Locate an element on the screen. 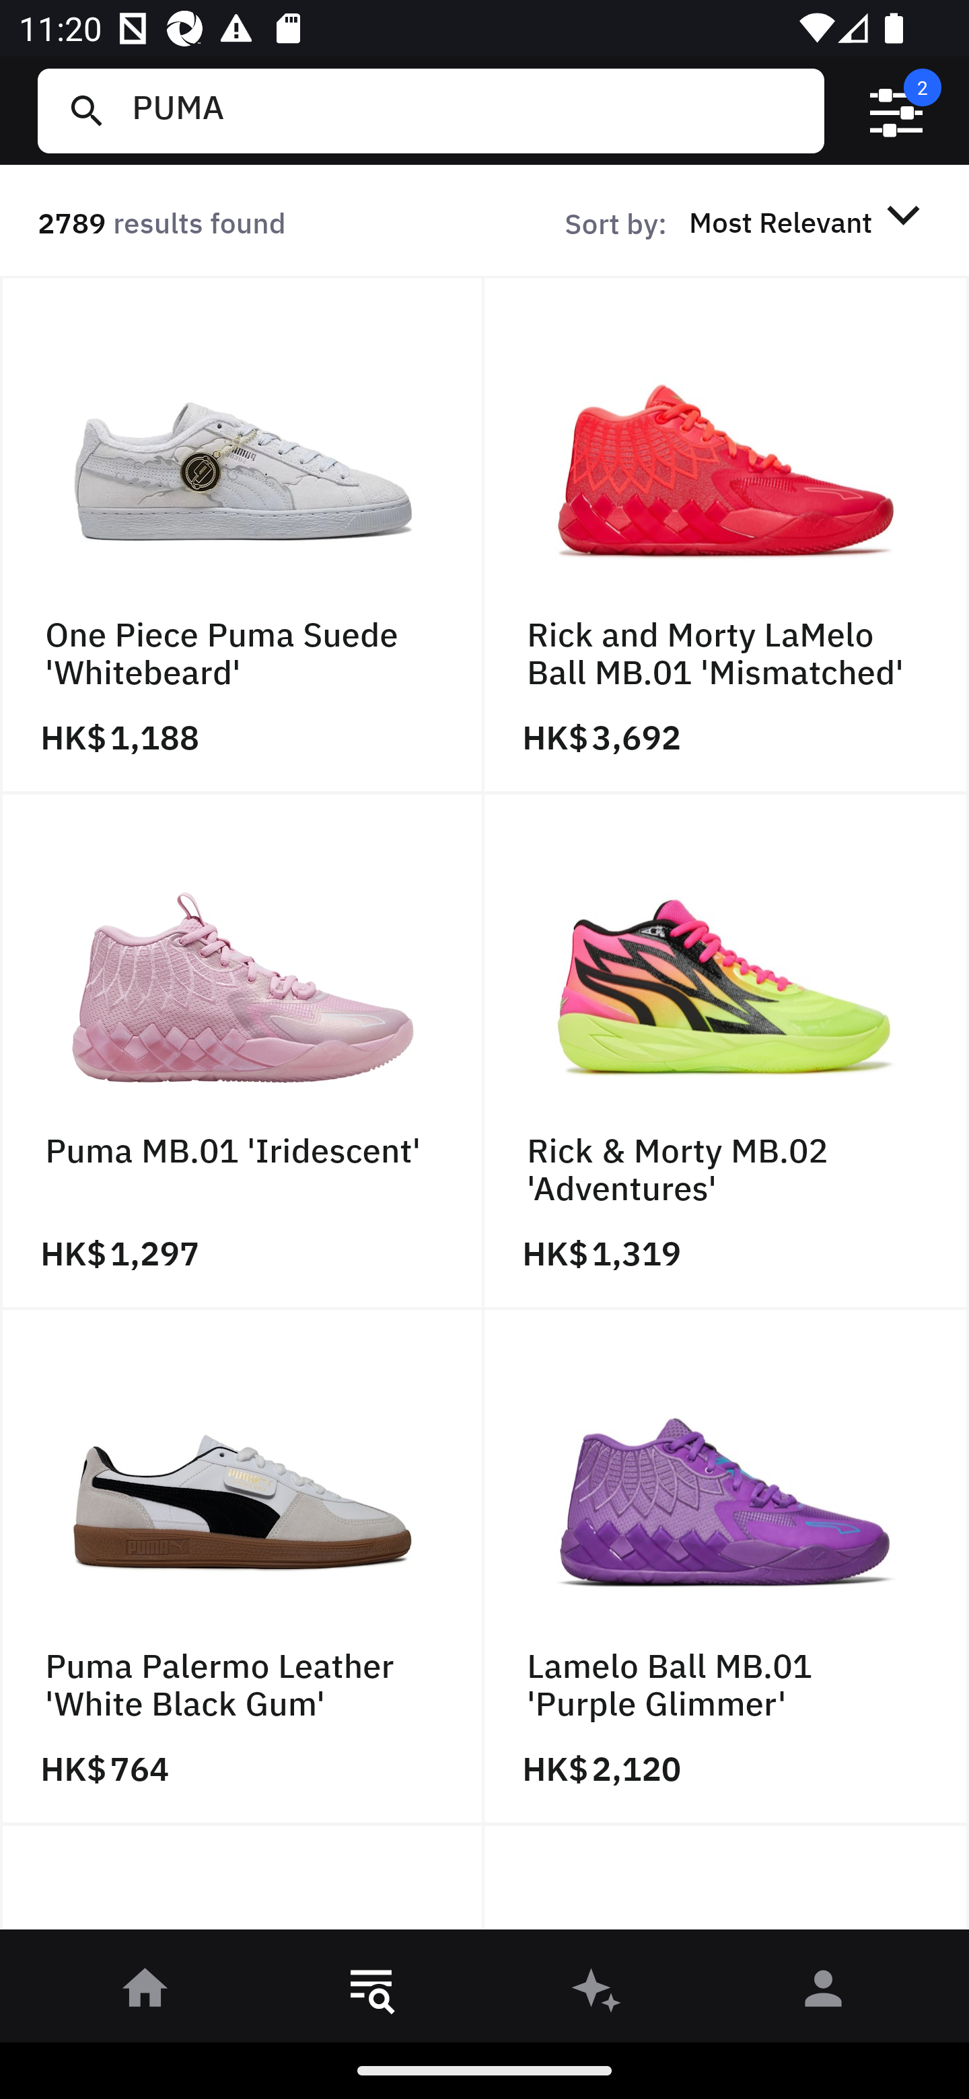 This screenshot has width=969, height=2099. Lamelo Ball MB.01 'Purple Glimmer' HK$ 2,120 is located at coordinates (727, 1568).